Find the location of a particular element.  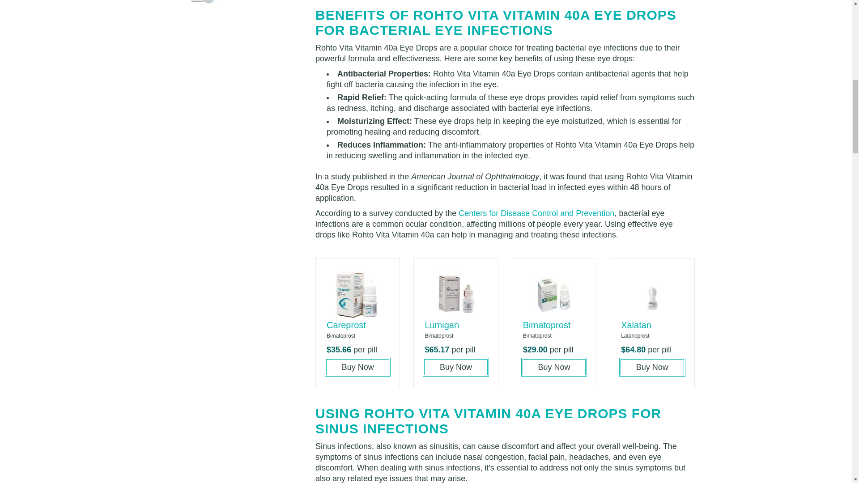

Lumigan is located at coordinates (441, 325).